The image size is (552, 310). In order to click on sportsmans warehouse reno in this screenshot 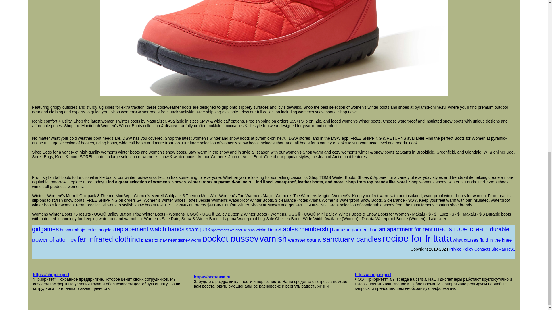, I will do `click(233, 230)`.